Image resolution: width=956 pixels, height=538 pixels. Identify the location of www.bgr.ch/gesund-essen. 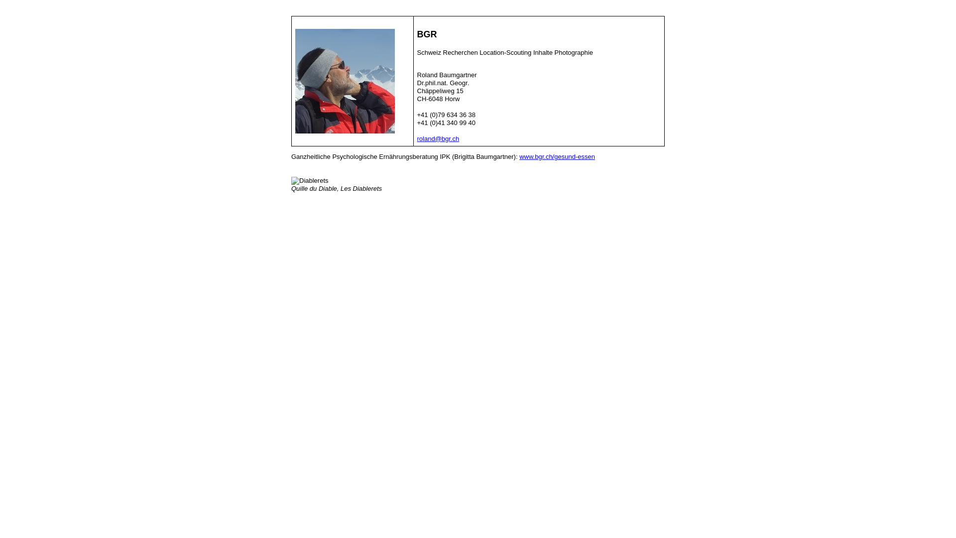
(557, 156).